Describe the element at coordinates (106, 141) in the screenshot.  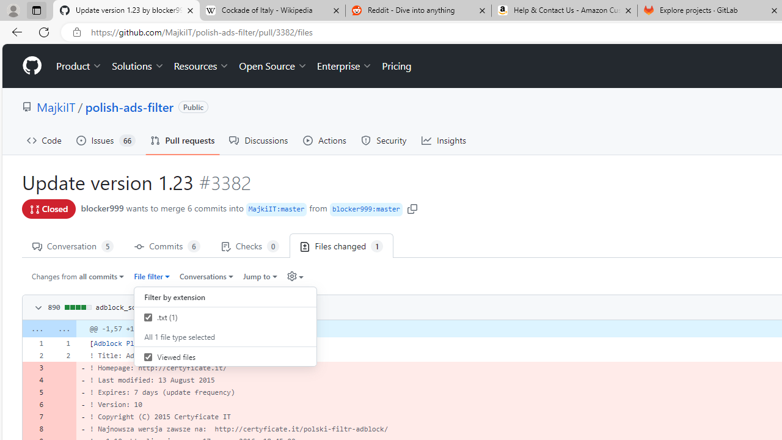
I see `Issues 66` at that location.